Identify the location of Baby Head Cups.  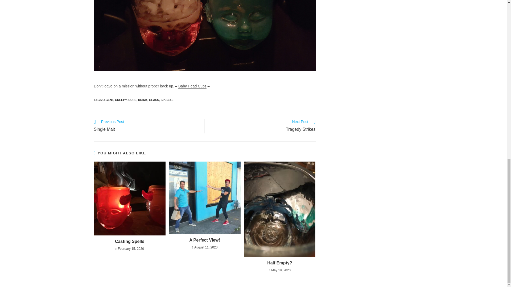
(154, 100).